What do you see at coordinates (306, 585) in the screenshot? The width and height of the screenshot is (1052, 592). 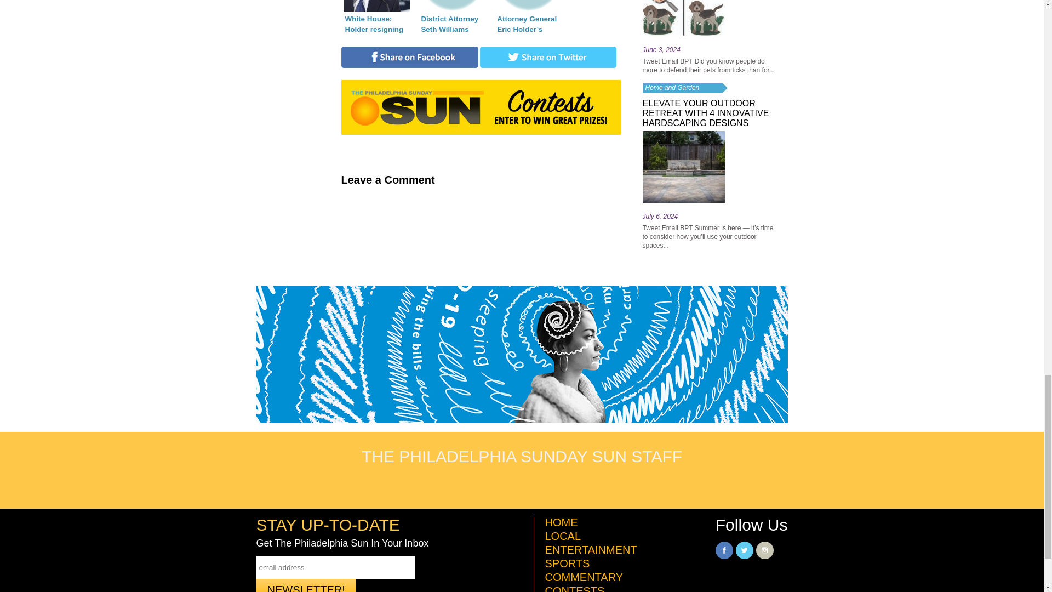 I see `Newsletter!` at bounding box center [306, 585].